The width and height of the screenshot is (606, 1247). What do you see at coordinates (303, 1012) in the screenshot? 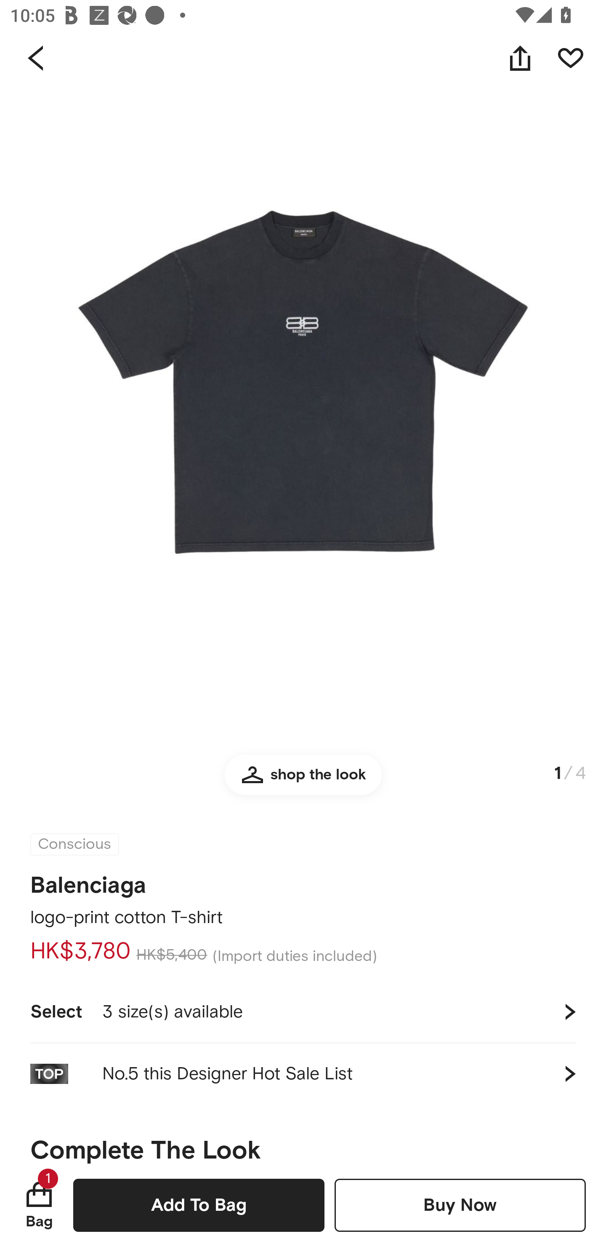
I see `Select 3 size(s) available` at bounding box center [303, 1012].